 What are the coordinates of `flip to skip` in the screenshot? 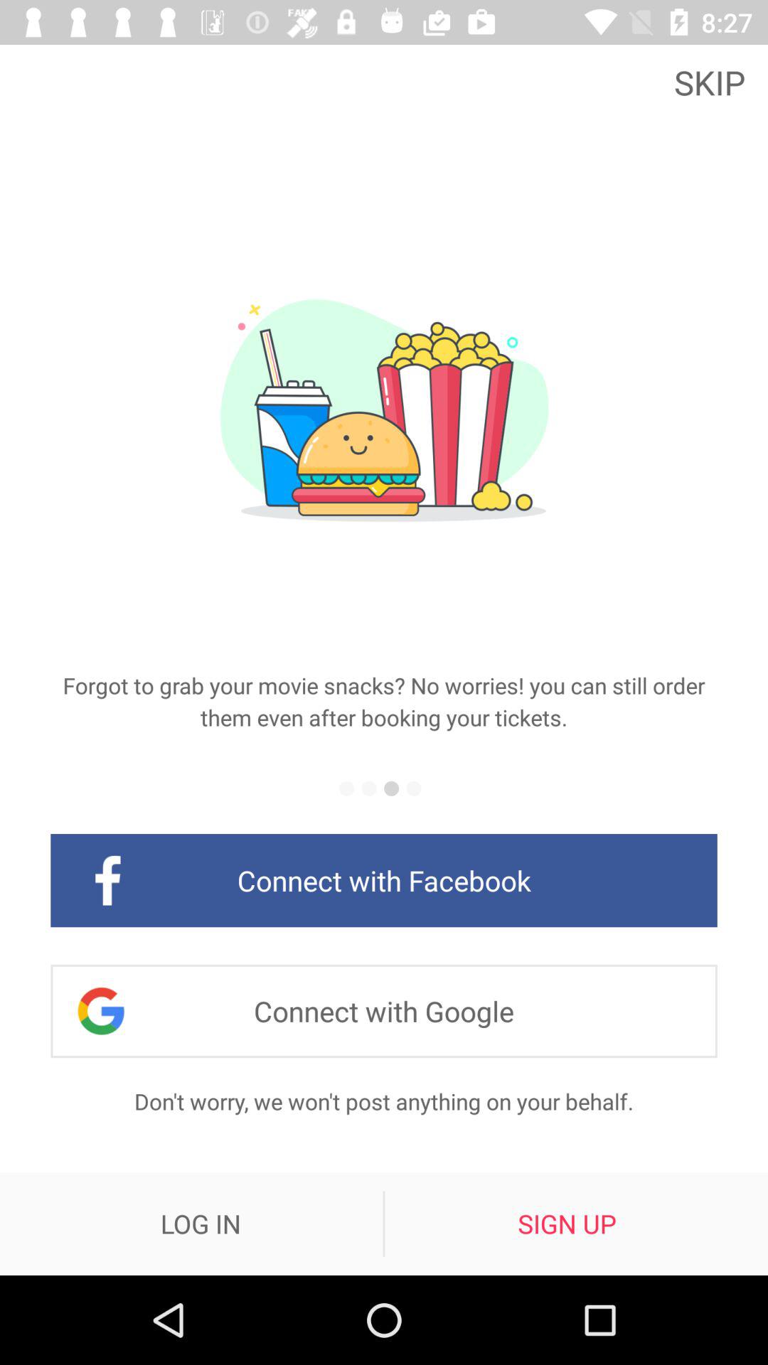 It's located at (714, 81).